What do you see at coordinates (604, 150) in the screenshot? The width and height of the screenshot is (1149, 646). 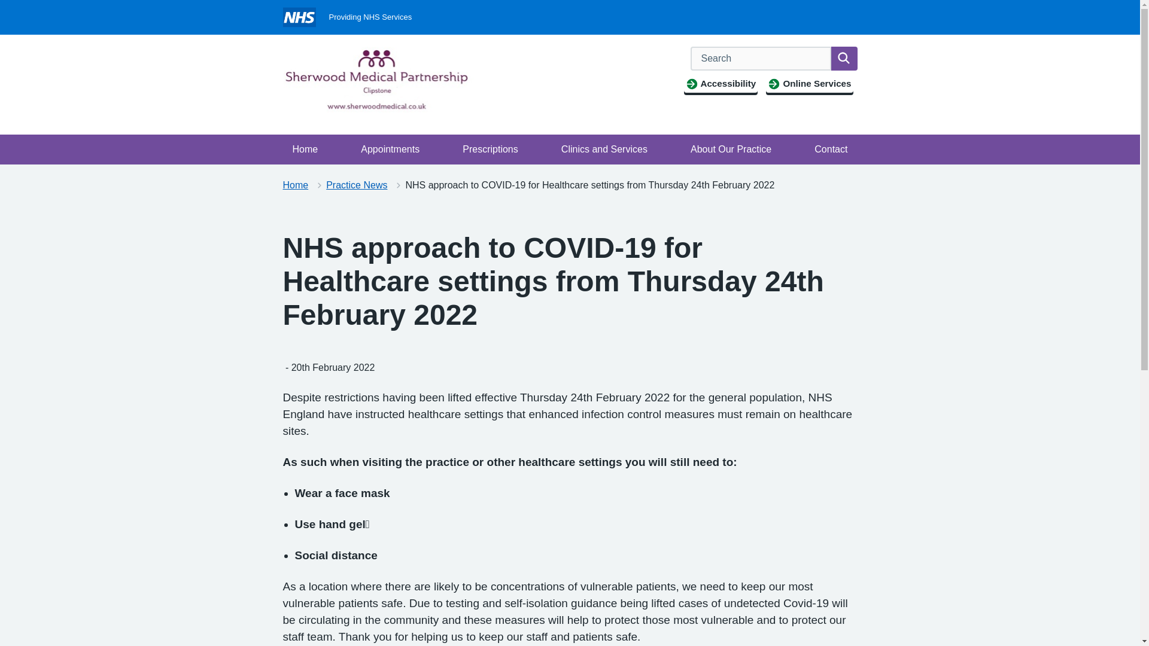 I see `Clinics and Services` at bounding box center [604, 150].